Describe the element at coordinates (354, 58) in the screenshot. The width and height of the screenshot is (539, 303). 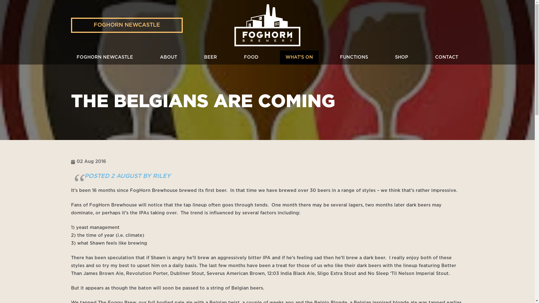
I see `FUNCTIONS` at that location.